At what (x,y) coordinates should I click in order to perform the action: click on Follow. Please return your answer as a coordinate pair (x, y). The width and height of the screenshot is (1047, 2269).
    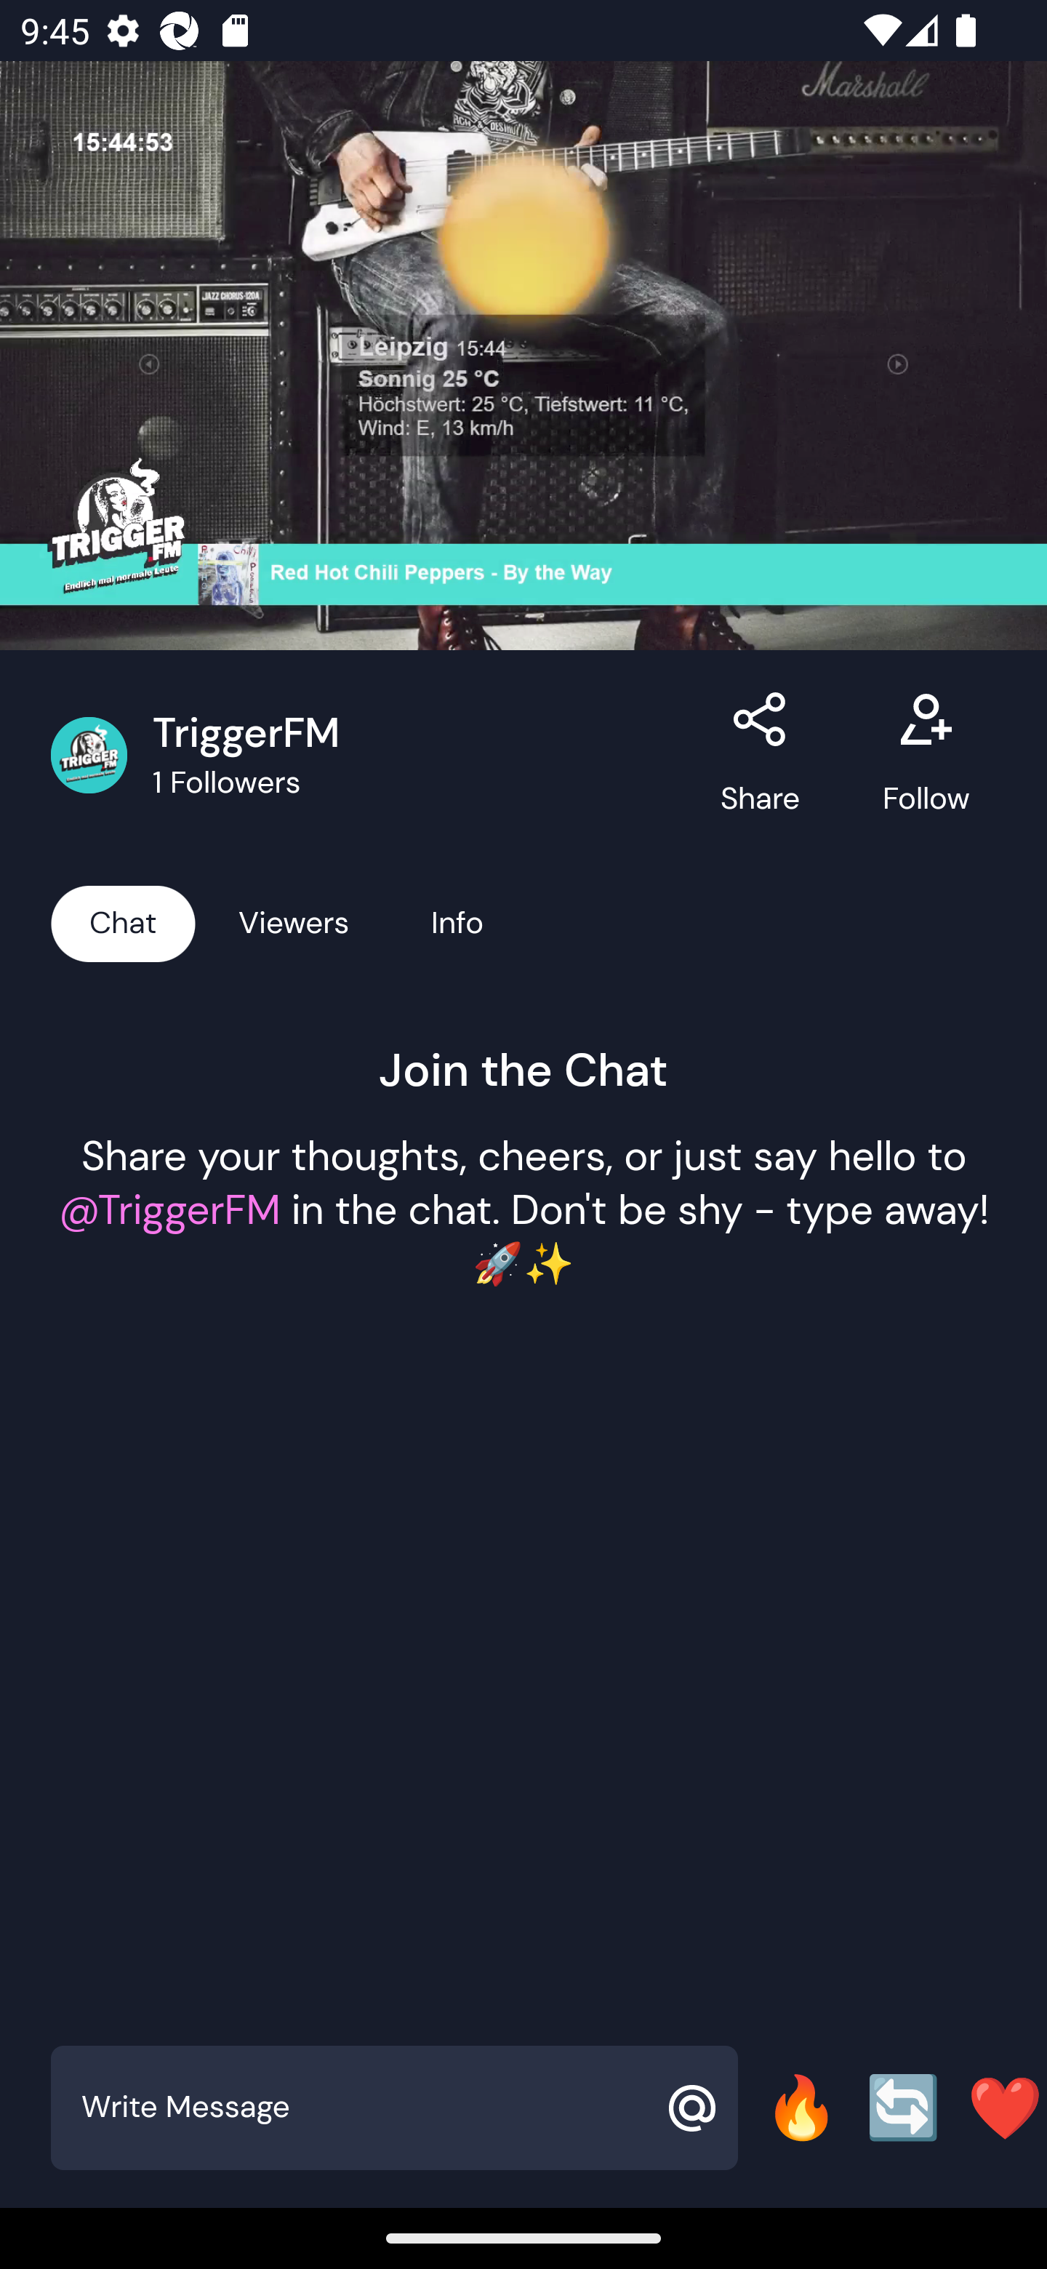
    Looking at the image, I should click on (926, 755).